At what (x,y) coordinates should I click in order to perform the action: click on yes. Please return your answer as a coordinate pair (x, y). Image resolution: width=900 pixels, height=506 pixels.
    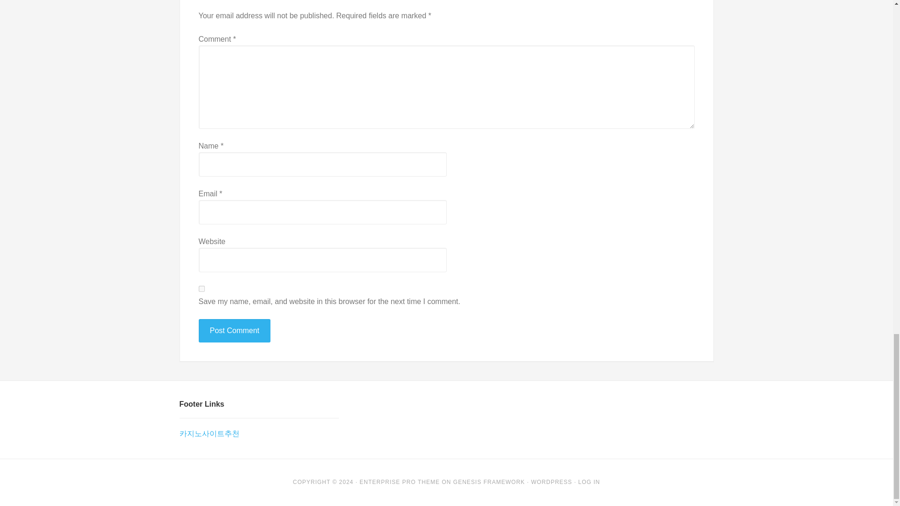
    Looking at the image, I should click on (202, 289).